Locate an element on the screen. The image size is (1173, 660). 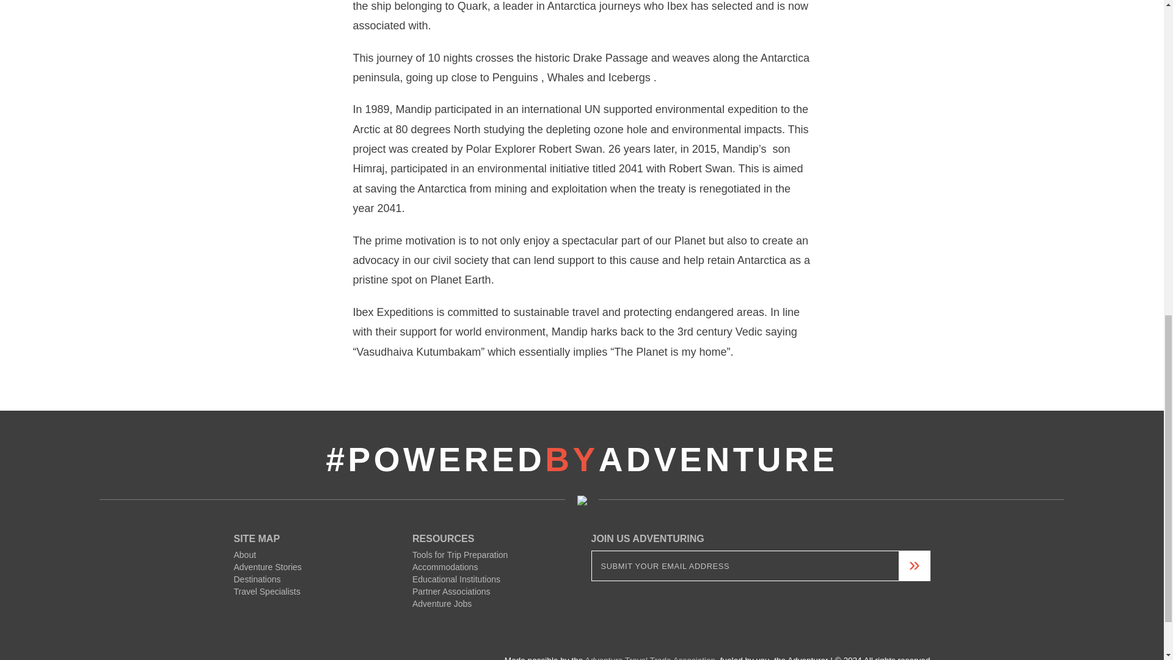
About is located at coordinates (244, 554).